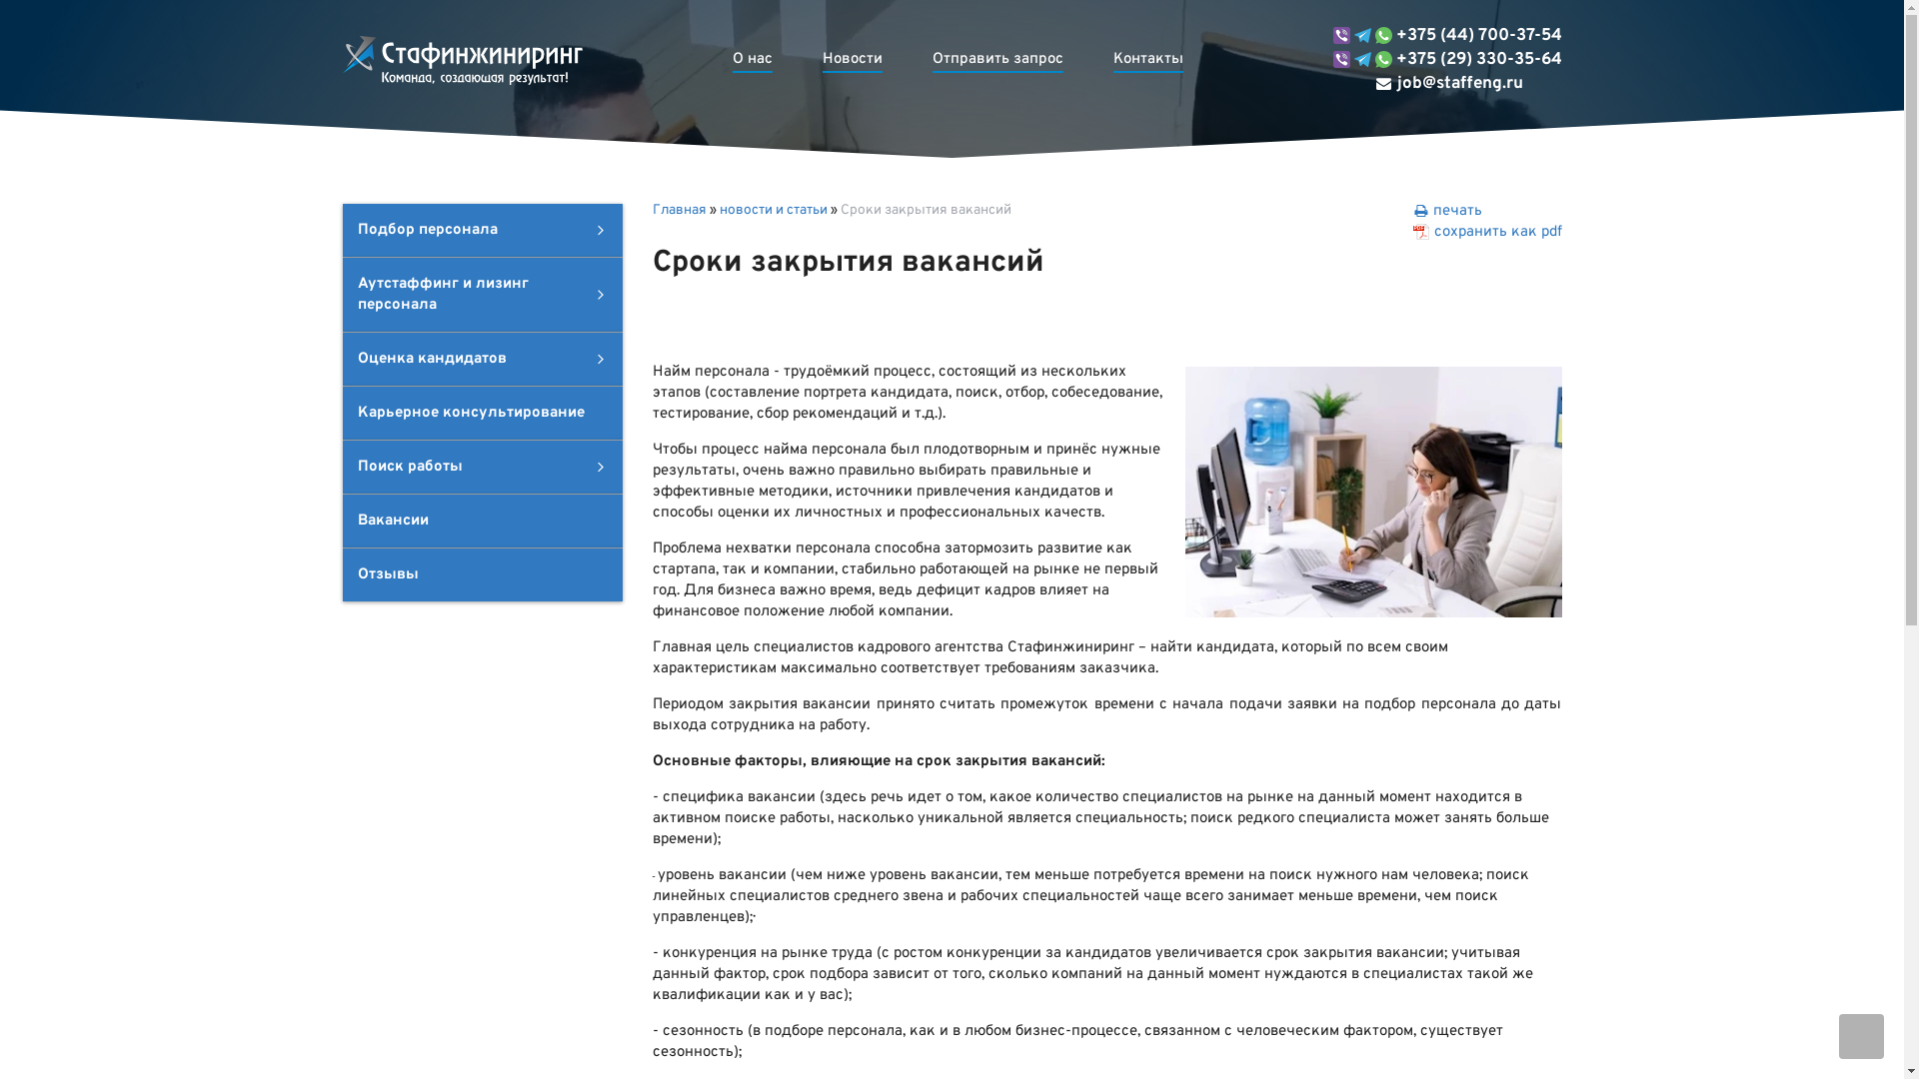  I want to click on +375 (29) 330-35-64, so click(1447, 60).